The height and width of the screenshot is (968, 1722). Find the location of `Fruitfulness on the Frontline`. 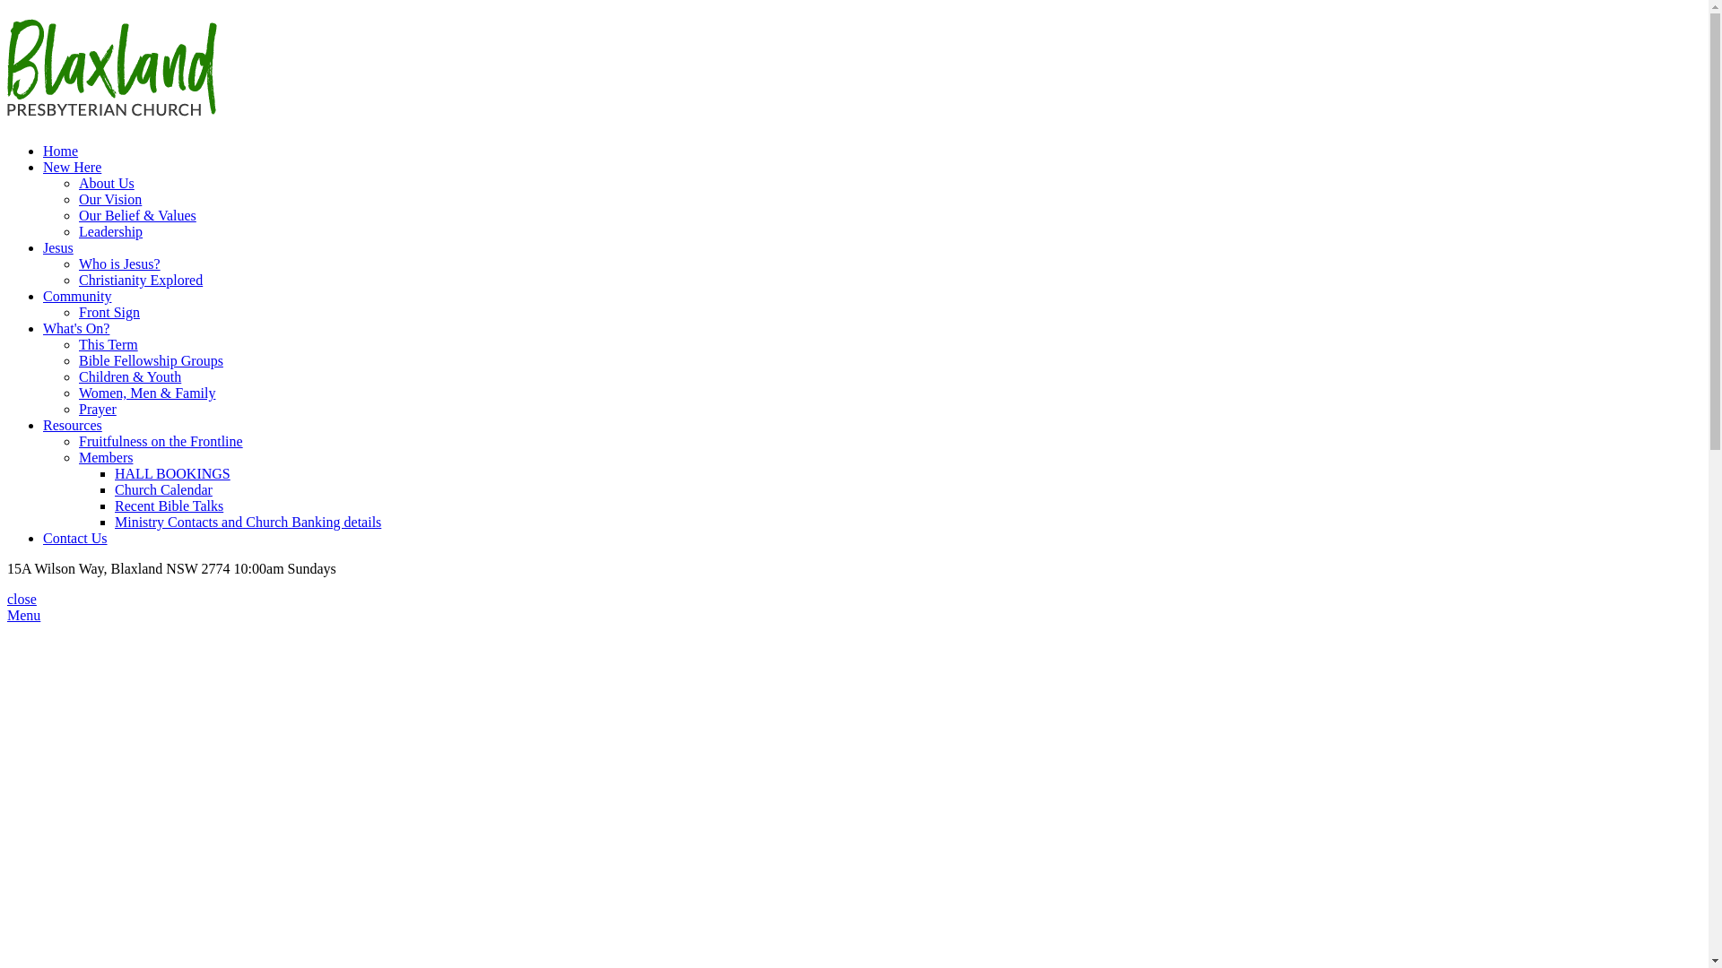

Fruitfulness on the Frontline is located at coordinates (161, 441).